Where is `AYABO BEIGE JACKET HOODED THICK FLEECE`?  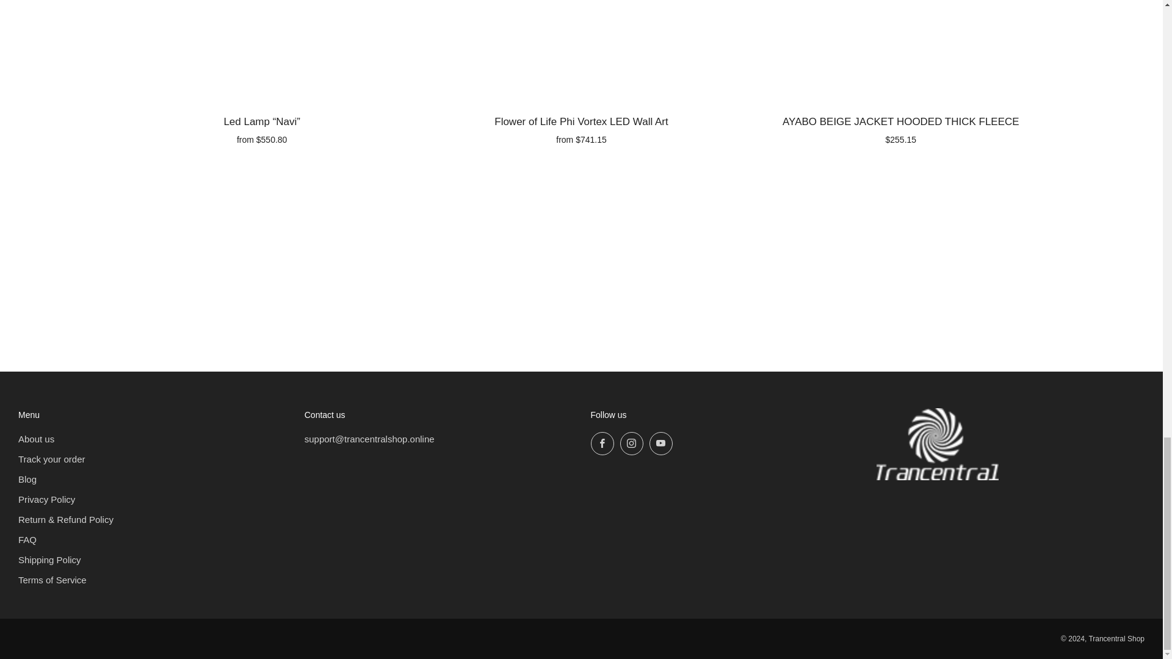 AYABO BEIGE JACKET HOODED THICK FLEECE is located at coordinates (900, 128).